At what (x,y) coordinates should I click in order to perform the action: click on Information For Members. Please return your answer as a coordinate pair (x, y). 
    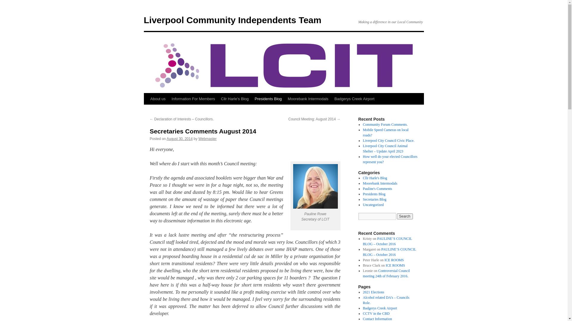
    Looking at the image, I should click on (193, 99).